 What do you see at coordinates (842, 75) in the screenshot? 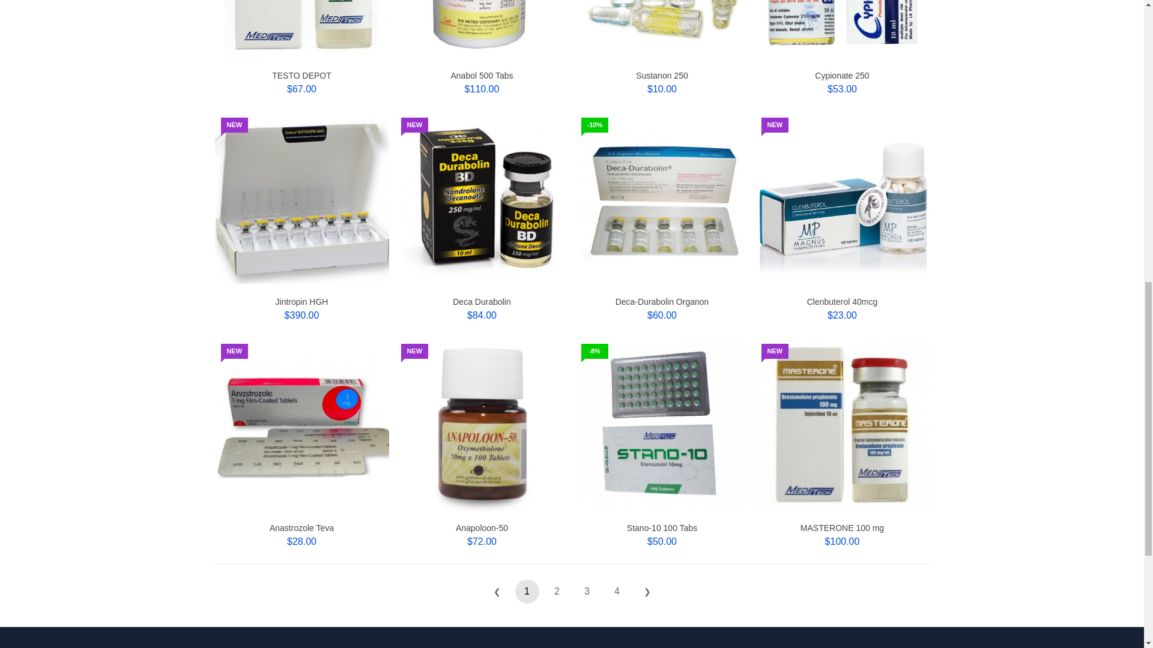
I see `Cypionate 250` at bounding box center [842, 75].